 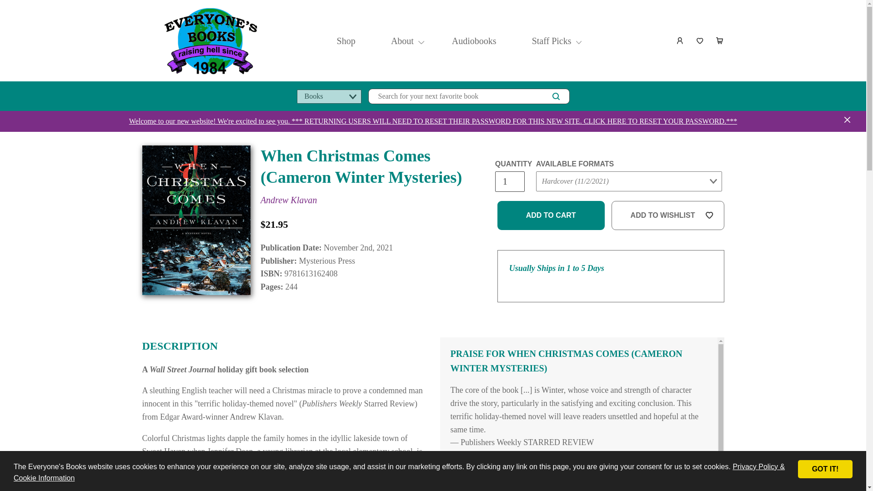 What do you see at coordinates (551, 215) in the screenshot?
I see `Add to cart` at bounding box center [551, 215].